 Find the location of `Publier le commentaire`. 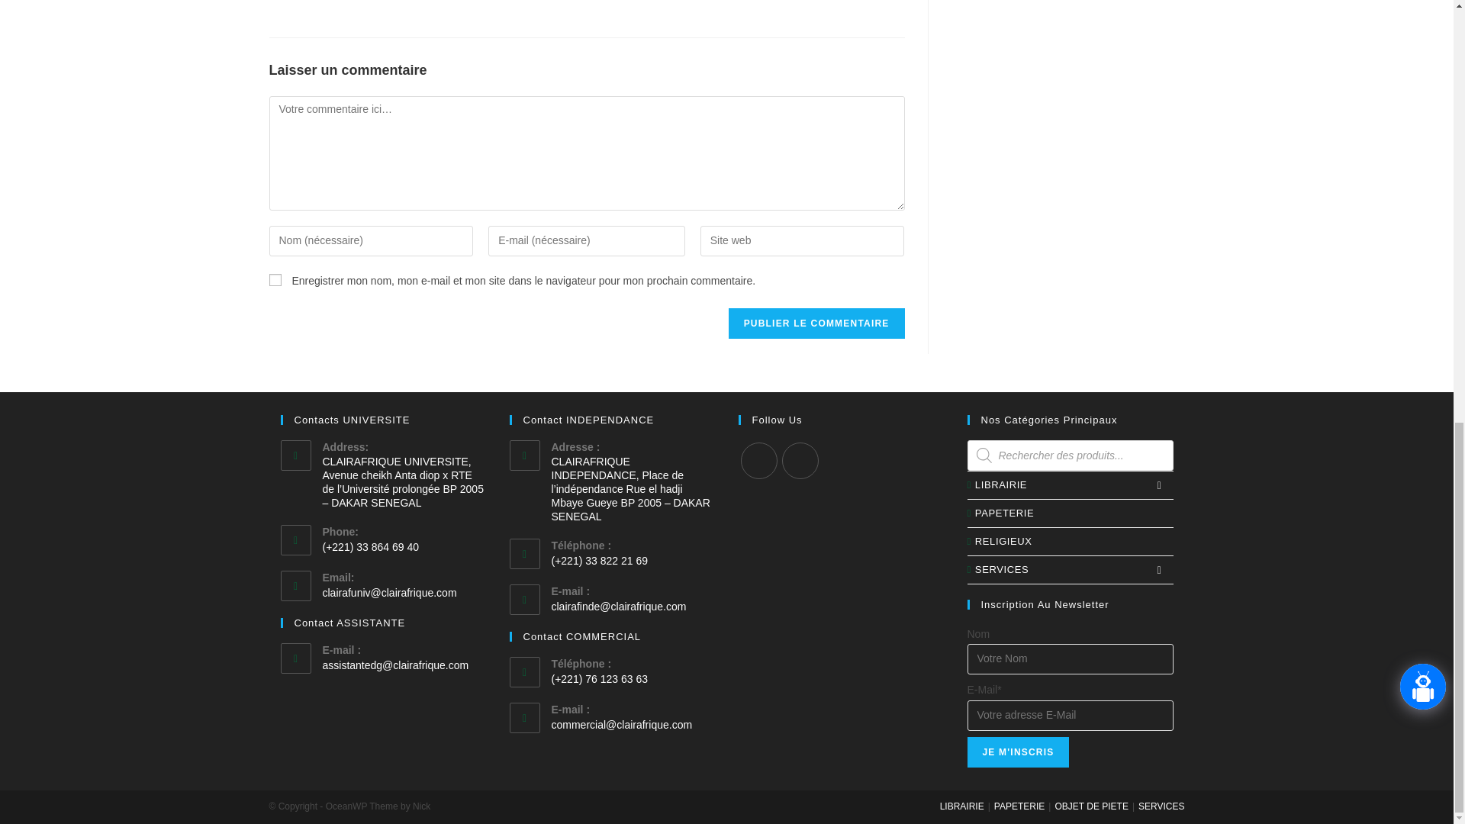

Publier le commentaire is located at coordinates (816, 323).